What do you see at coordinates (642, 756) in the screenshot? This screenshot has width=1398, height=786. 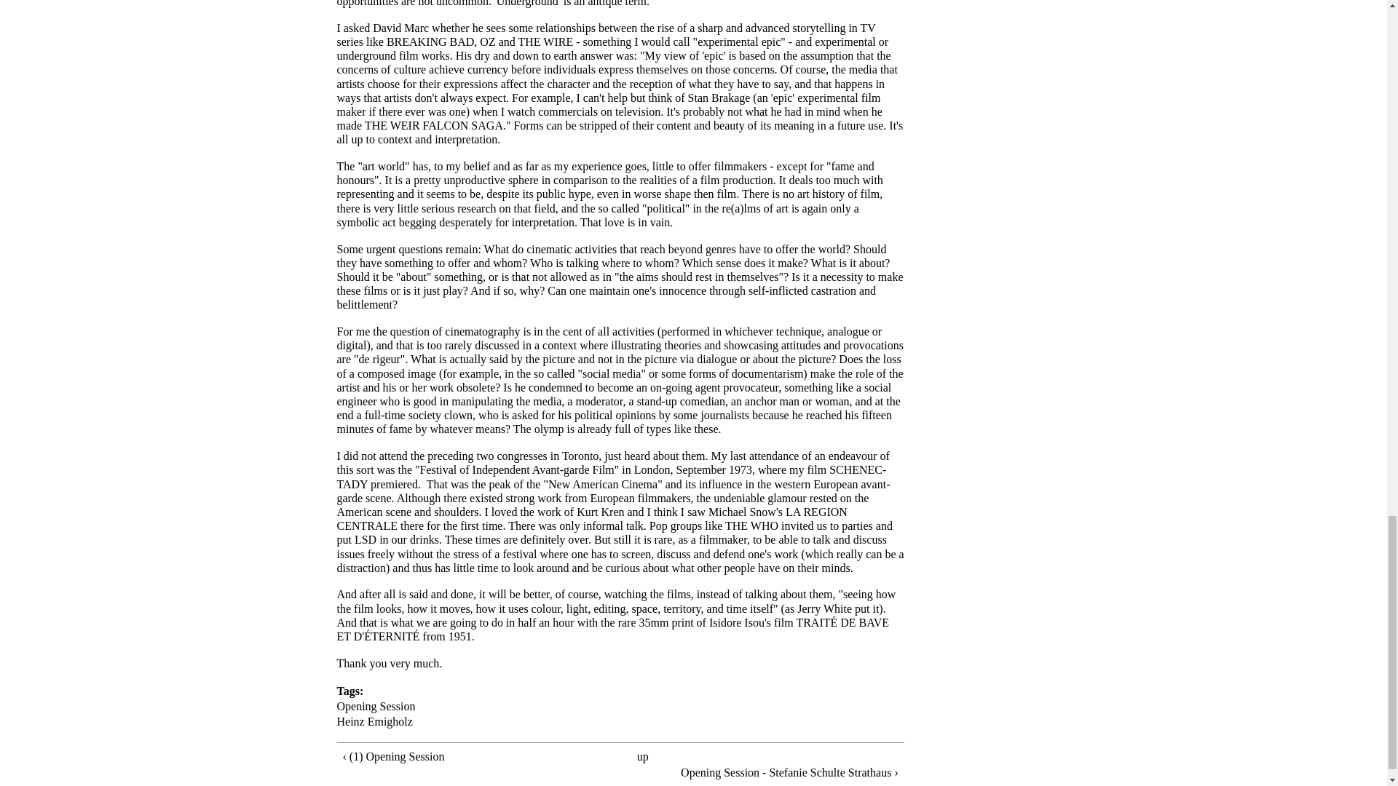 I see `up` at bounding box center [642, 756].